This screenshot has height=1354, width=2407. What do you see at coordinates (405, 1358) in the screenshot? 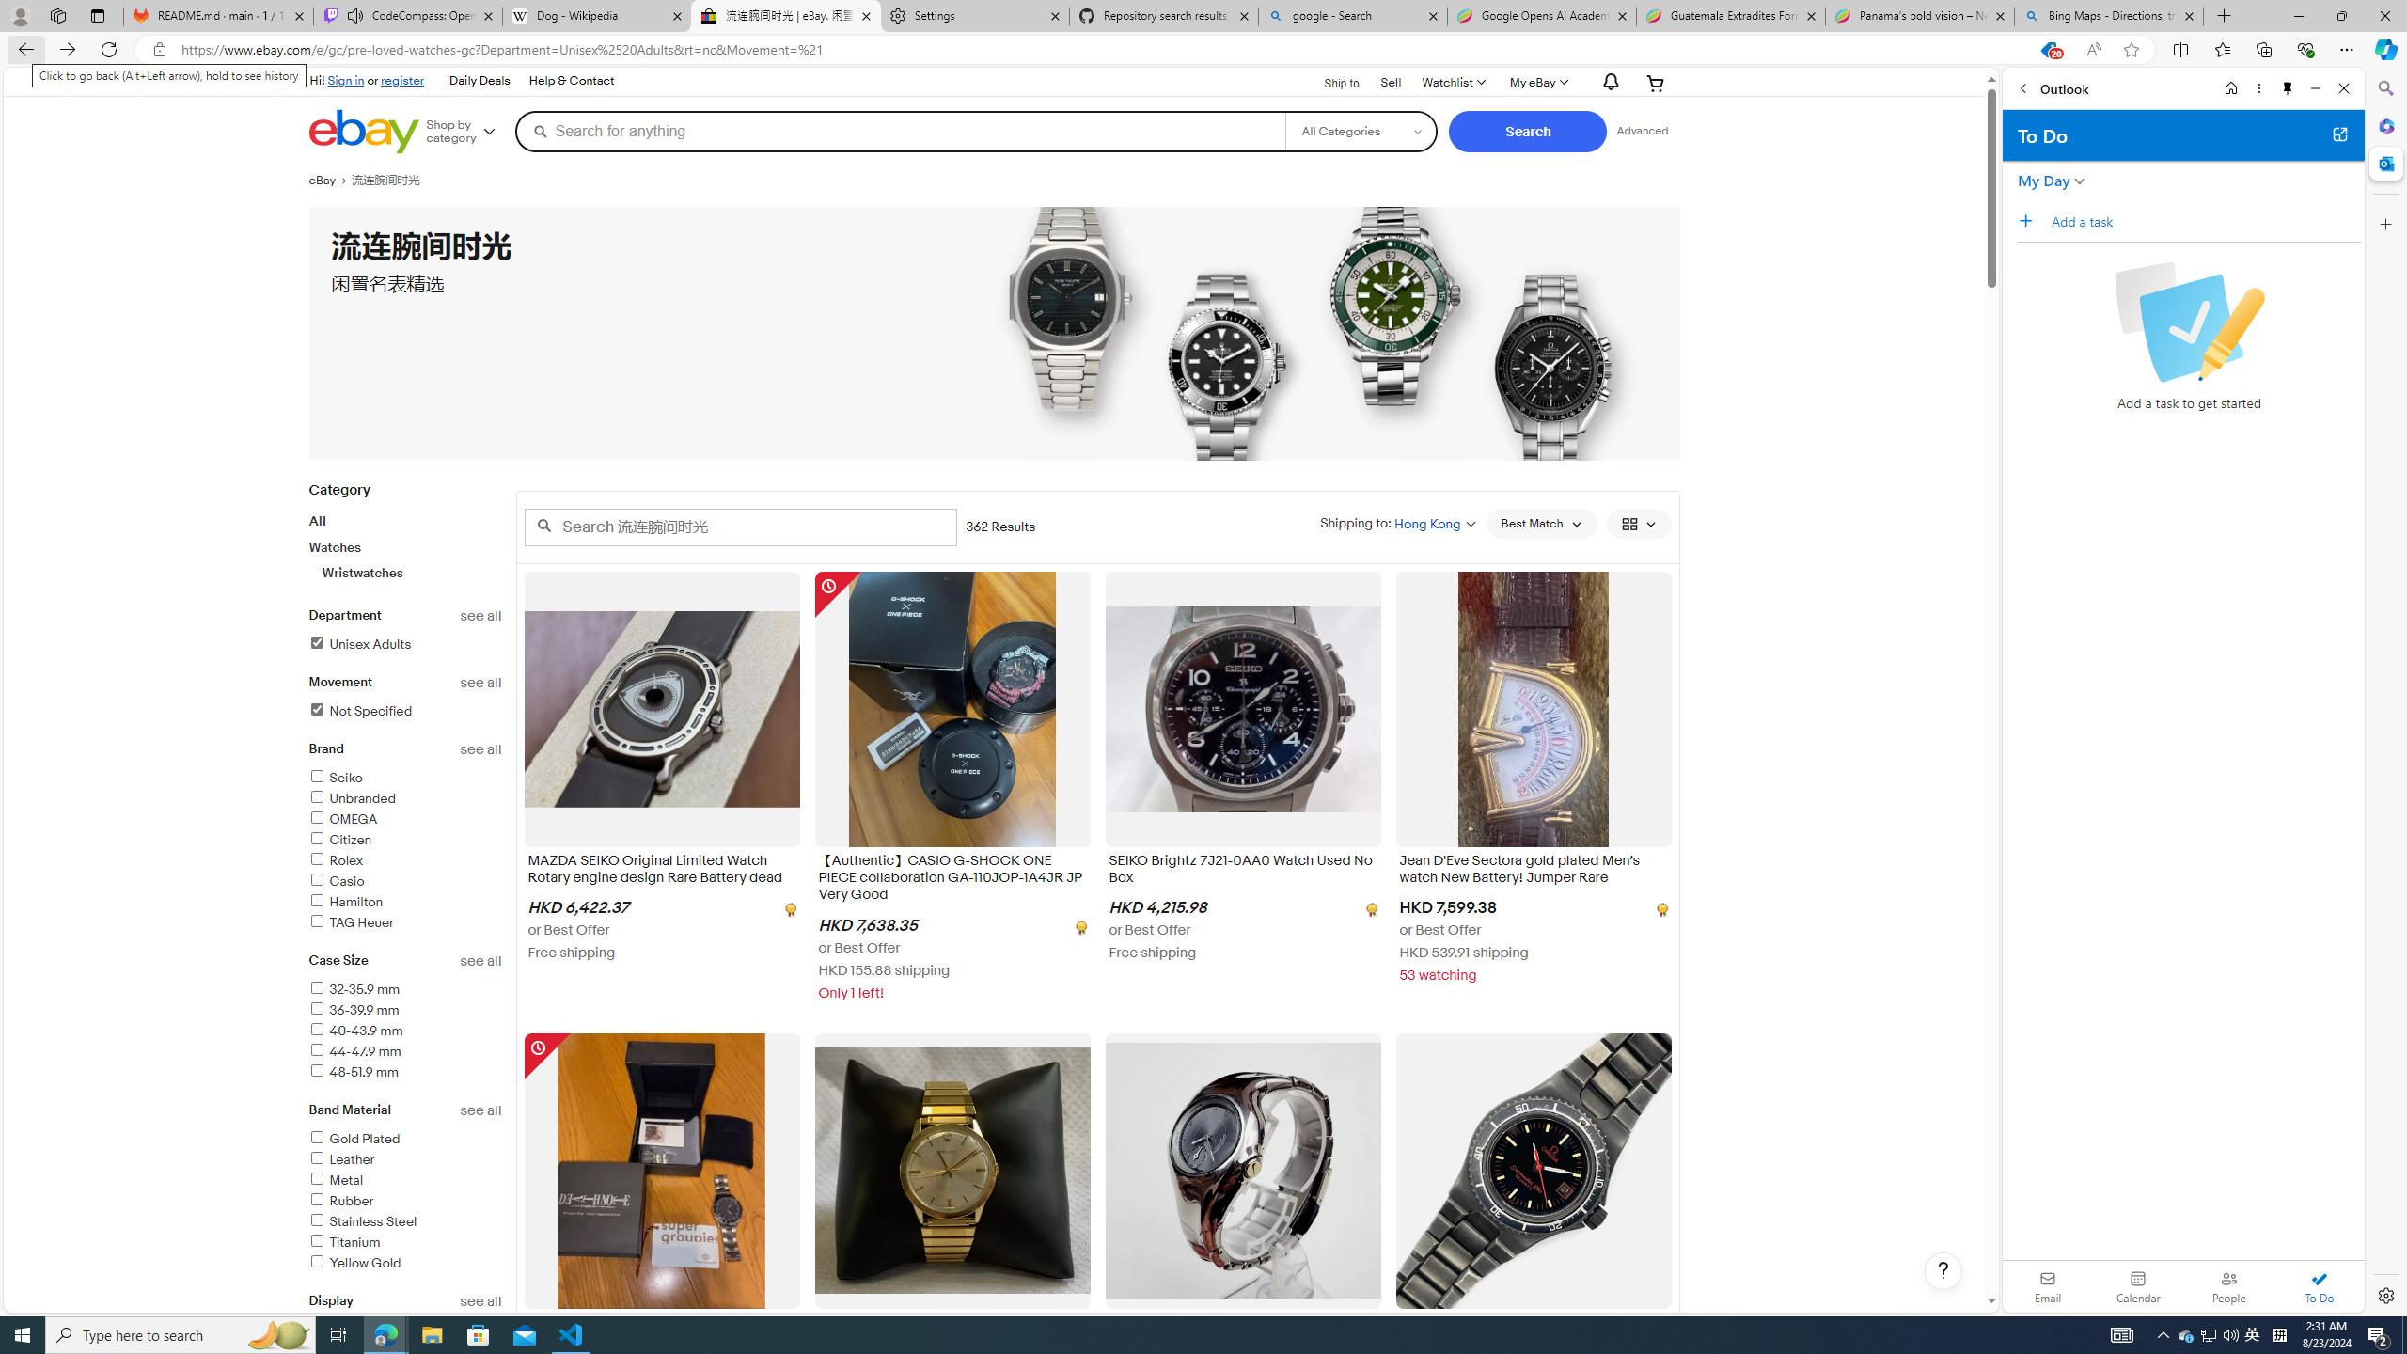
I see `Displaysee allAnalogDigitalAnalog & DigitalNot Specified` at bounding box center [405, 1358].